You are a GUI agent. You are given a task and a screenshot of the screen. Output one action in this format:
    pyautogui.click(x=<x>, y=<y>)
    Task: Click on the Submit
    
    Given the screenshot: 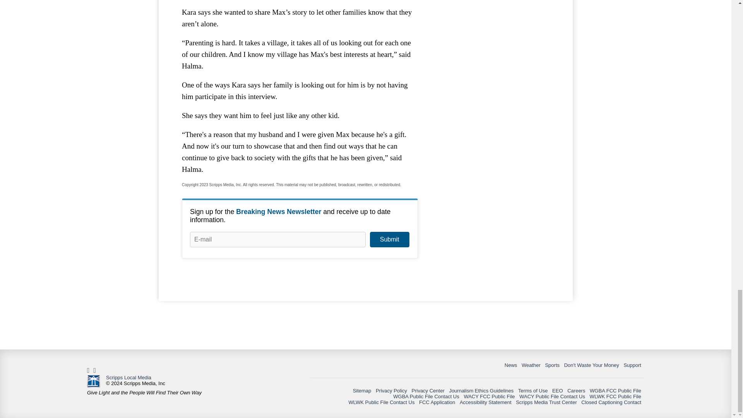 What is the action you would take?
    pyautogui.click(x=389, y=240)
    